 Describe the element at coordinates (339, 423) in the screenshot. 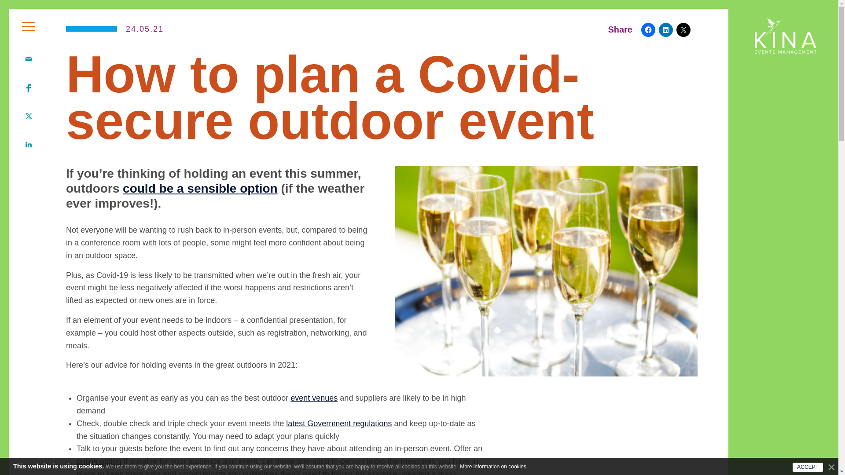

I see `latest Government regulations` at that location.